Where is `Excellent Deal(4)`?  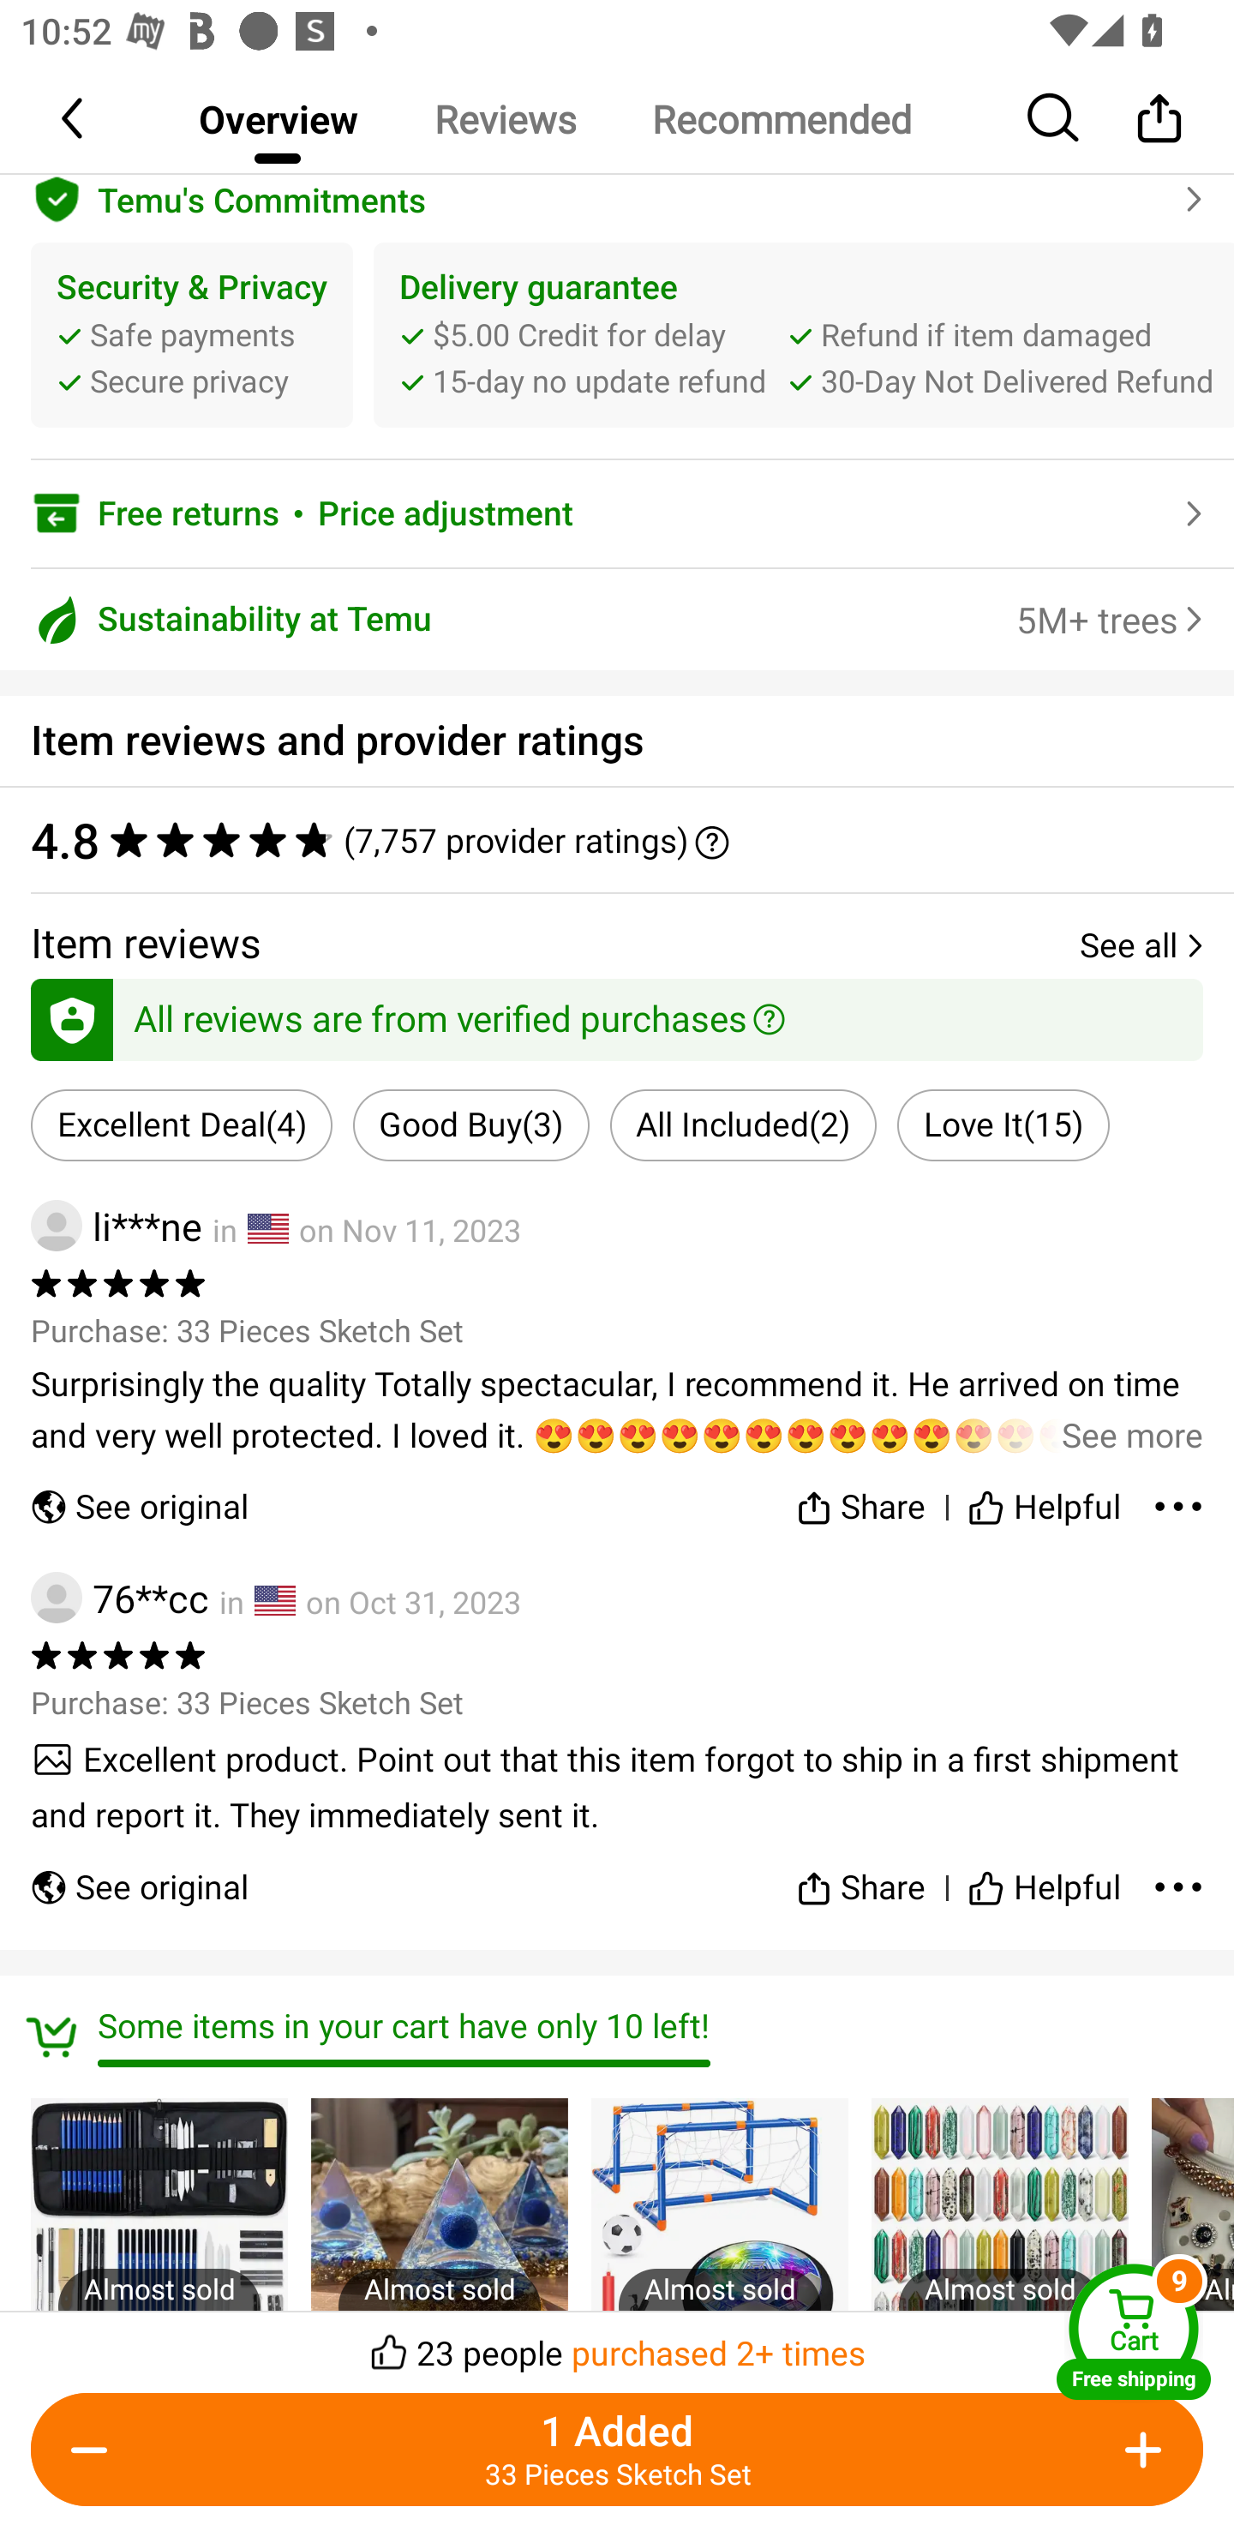
Excellent Deal(4) is located at coordinates (182, 1125).